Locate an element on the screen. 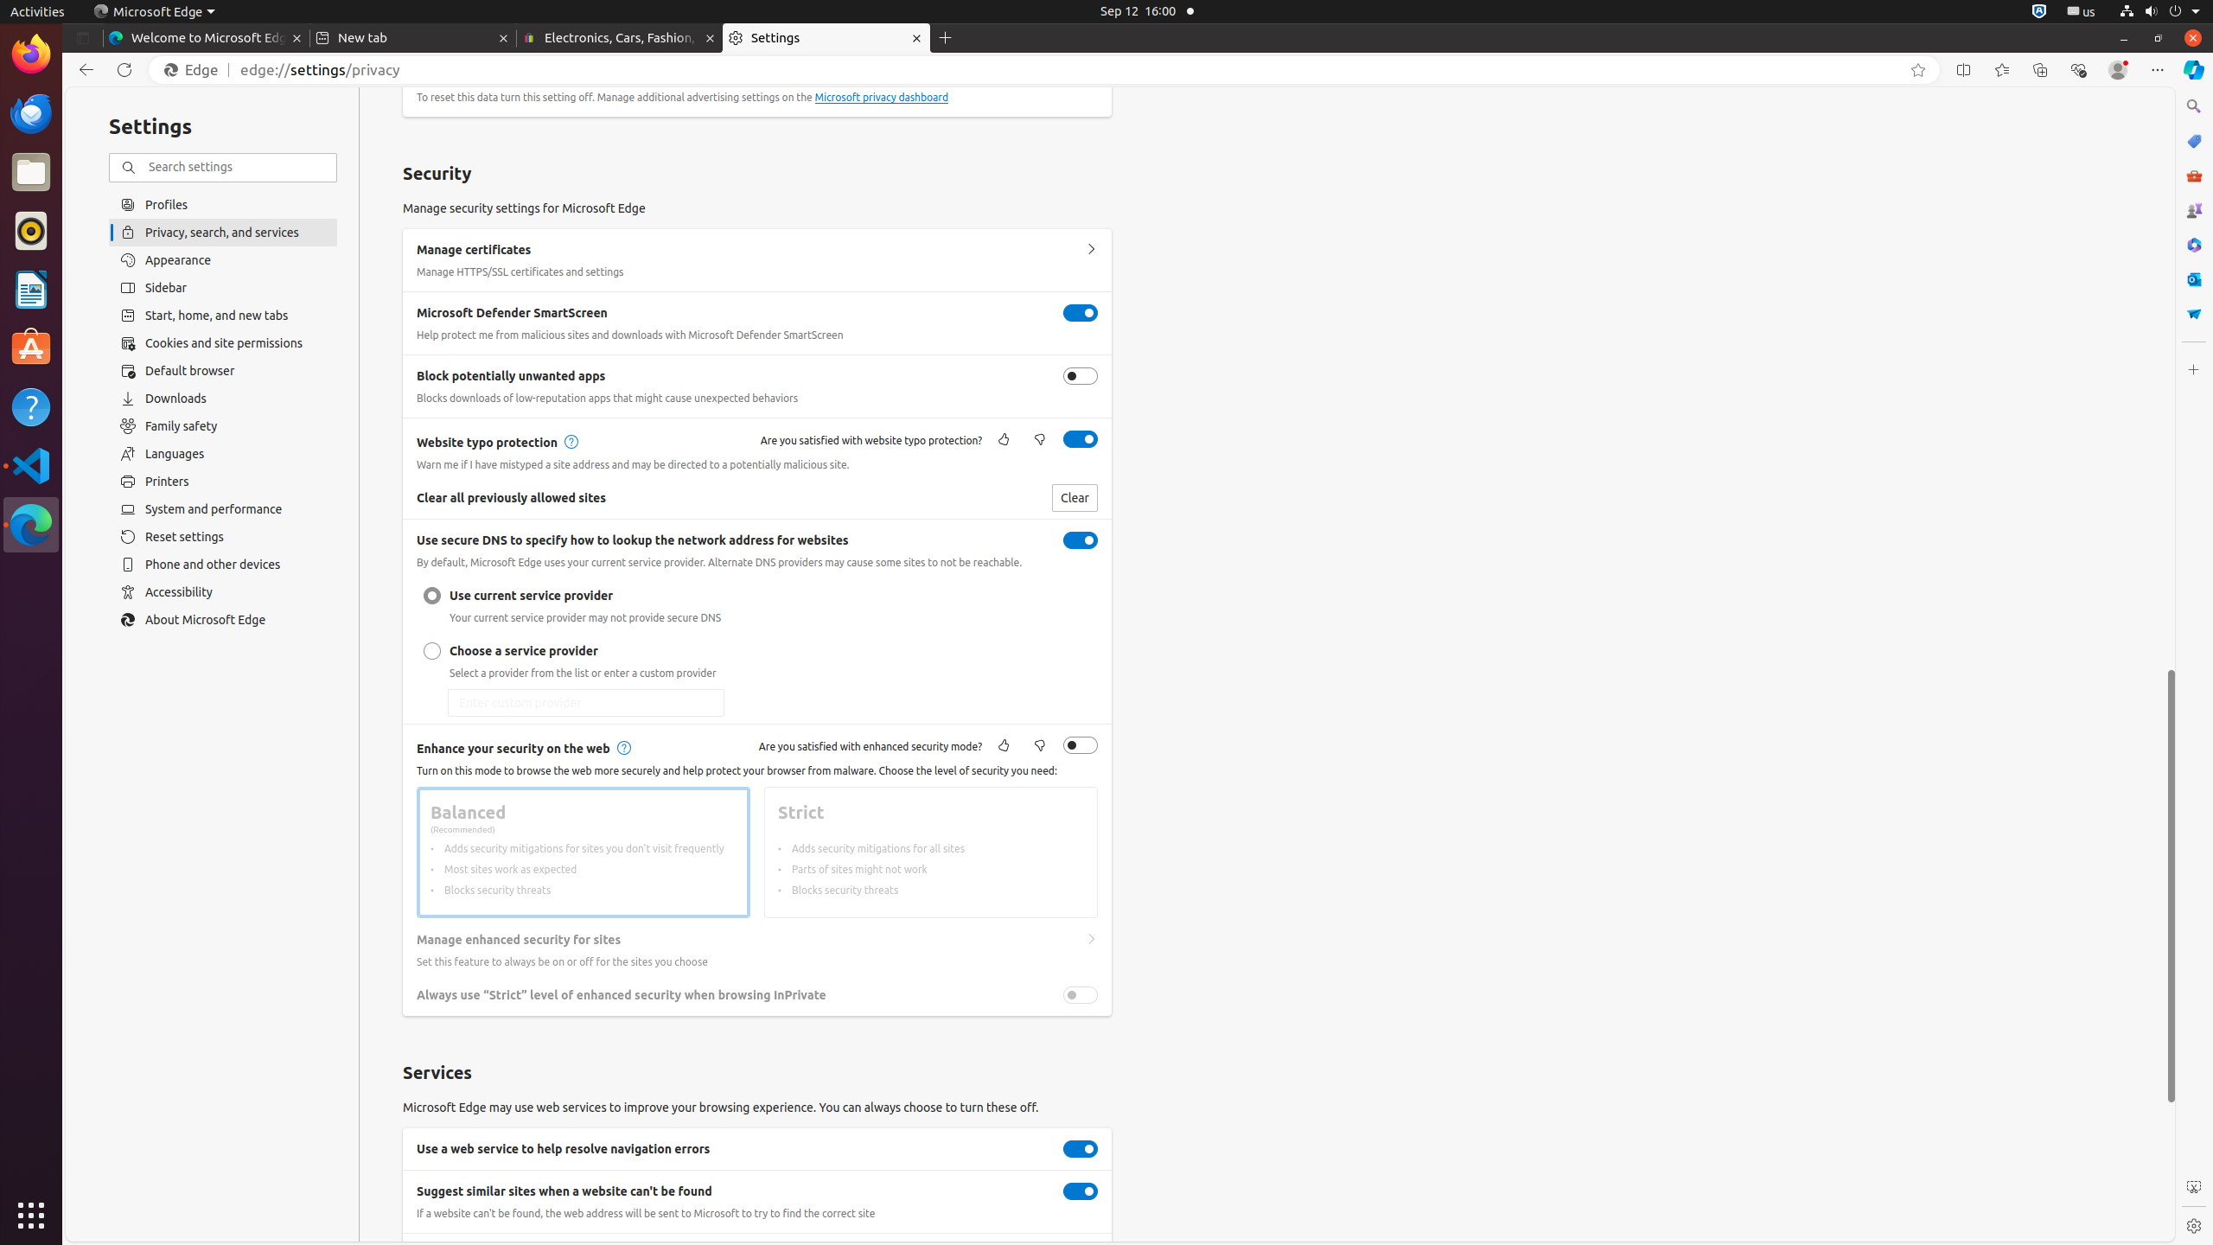  Block potentially unwanted apps is located at coordinates (1081, 376).